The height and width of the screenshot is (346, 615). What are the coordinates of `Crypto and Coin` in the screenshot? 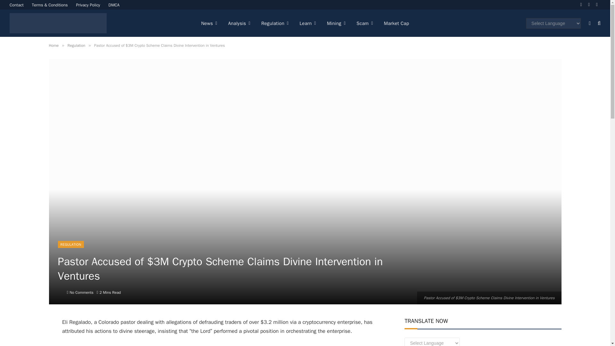 It's located at (58, 23).